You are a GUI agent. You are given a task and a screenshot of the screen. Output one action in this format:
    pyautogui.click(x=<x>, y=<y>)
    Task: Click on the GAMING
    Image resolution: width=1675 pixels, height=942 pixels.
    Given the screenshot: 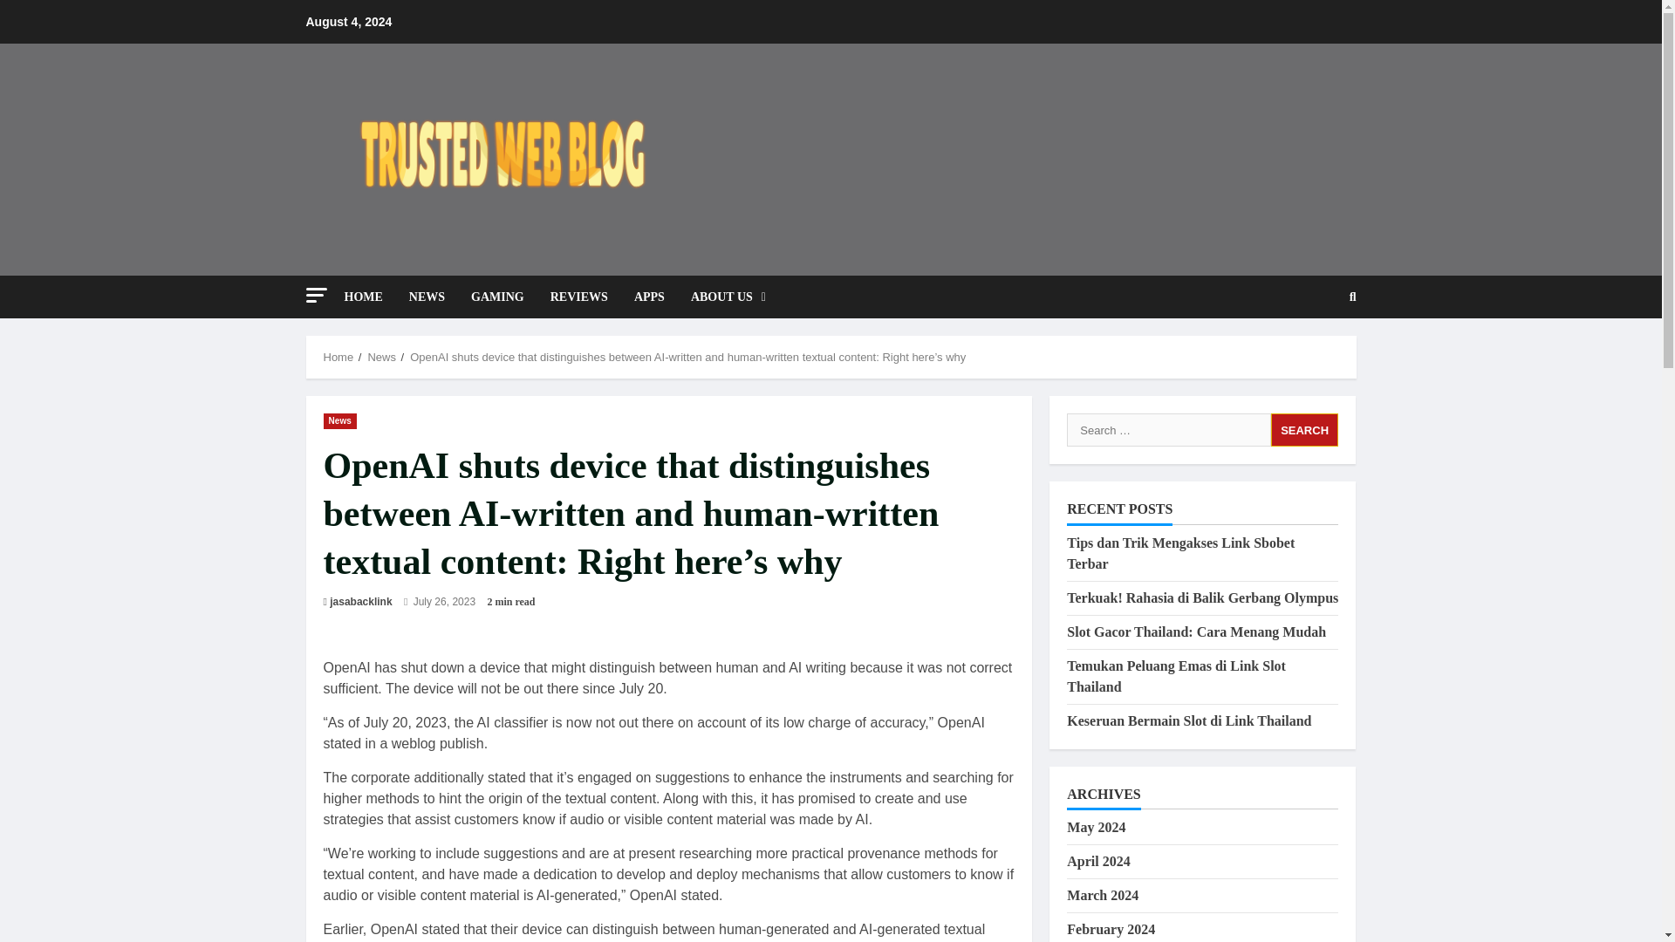 What is the action you would take?
    pyautogui.click(x=497, y=297)
    